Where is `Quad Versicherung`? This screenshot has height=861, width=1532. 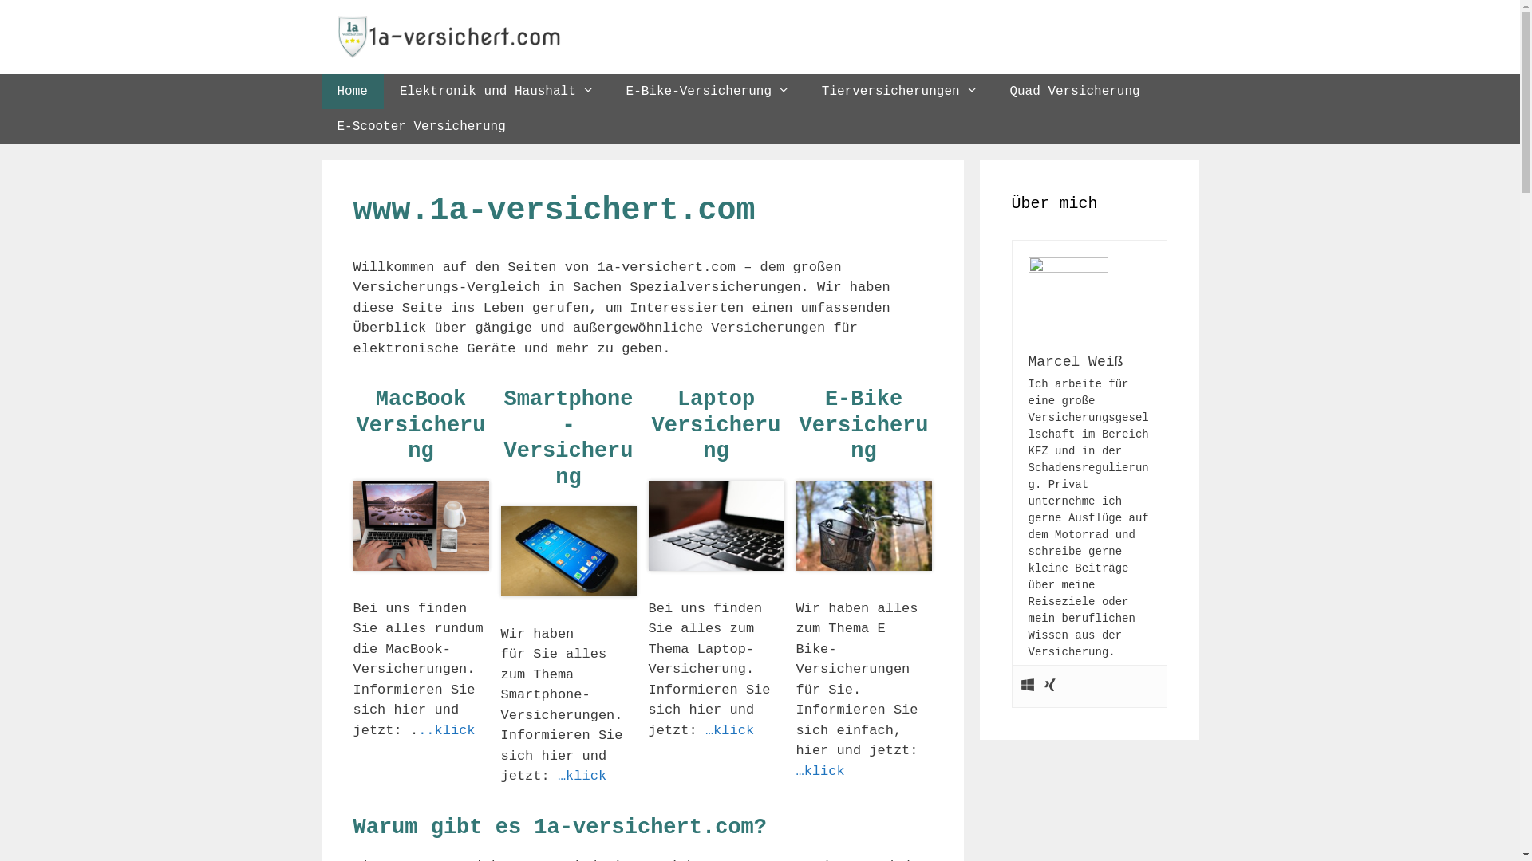
Quad Versicherung is located at coordinates (1074, 92).